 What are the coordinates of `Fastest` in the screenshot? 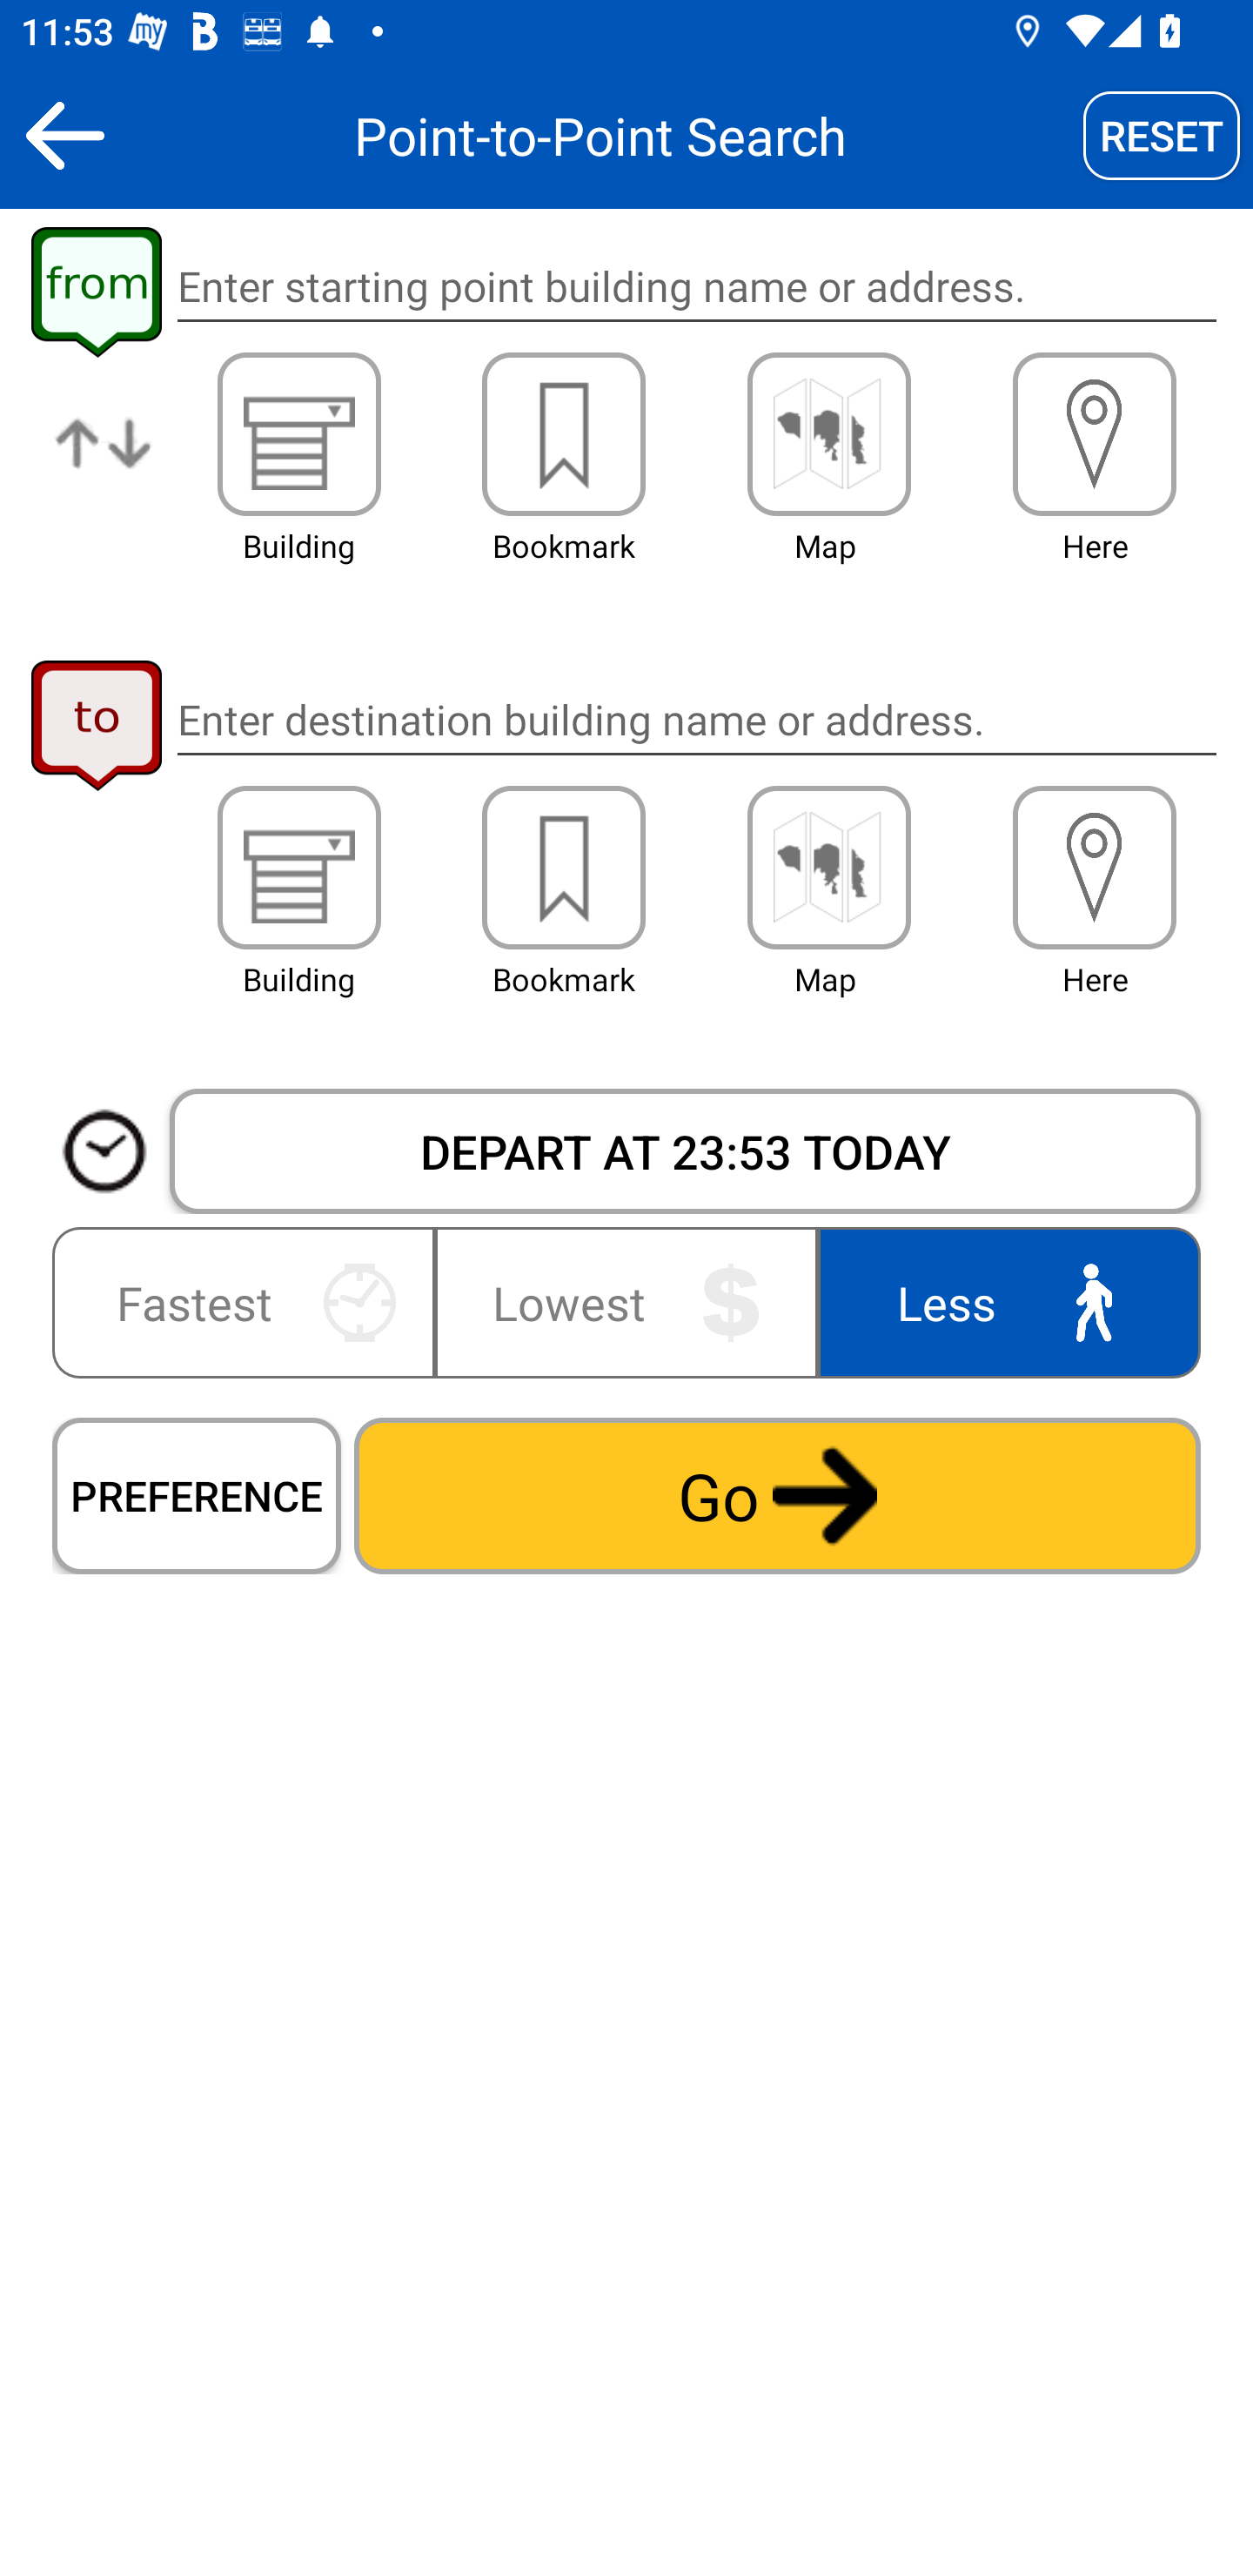 It's located at (249, 1302).